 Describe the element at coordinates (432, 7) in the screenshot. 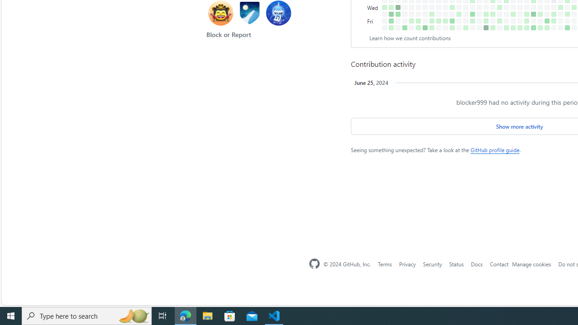

I see `No contributions on February 21st.` at that location.